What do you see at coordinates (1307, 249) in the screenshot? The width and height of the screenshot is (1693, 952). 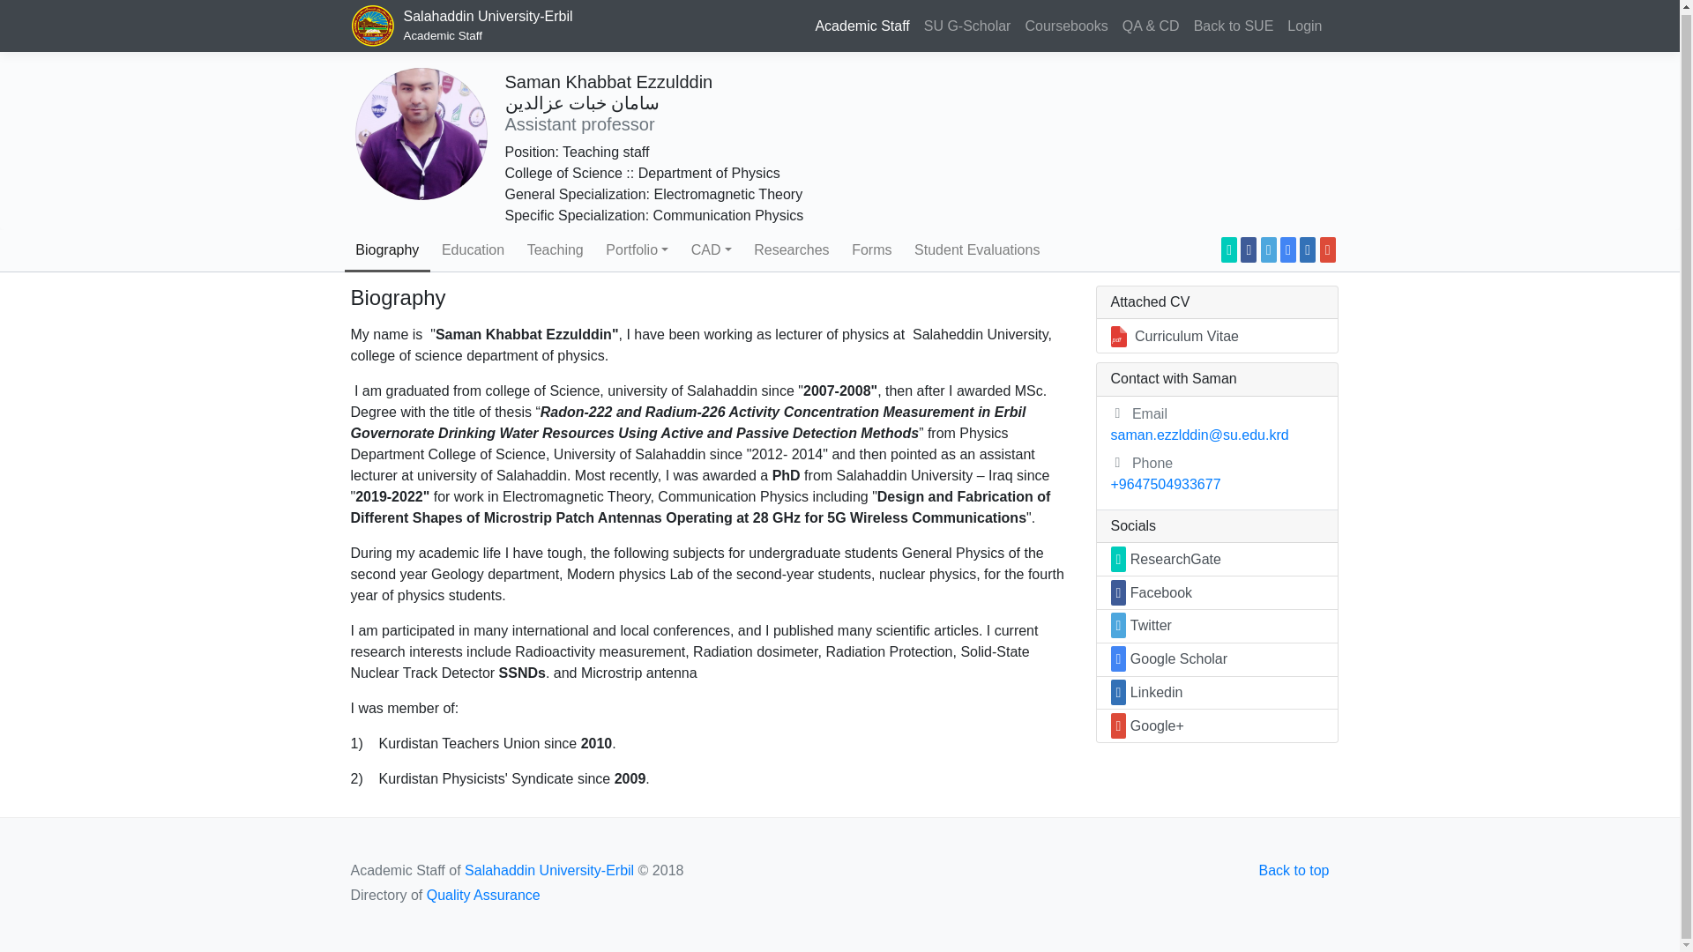 I see `Login` at bounding box center [1307, 249].